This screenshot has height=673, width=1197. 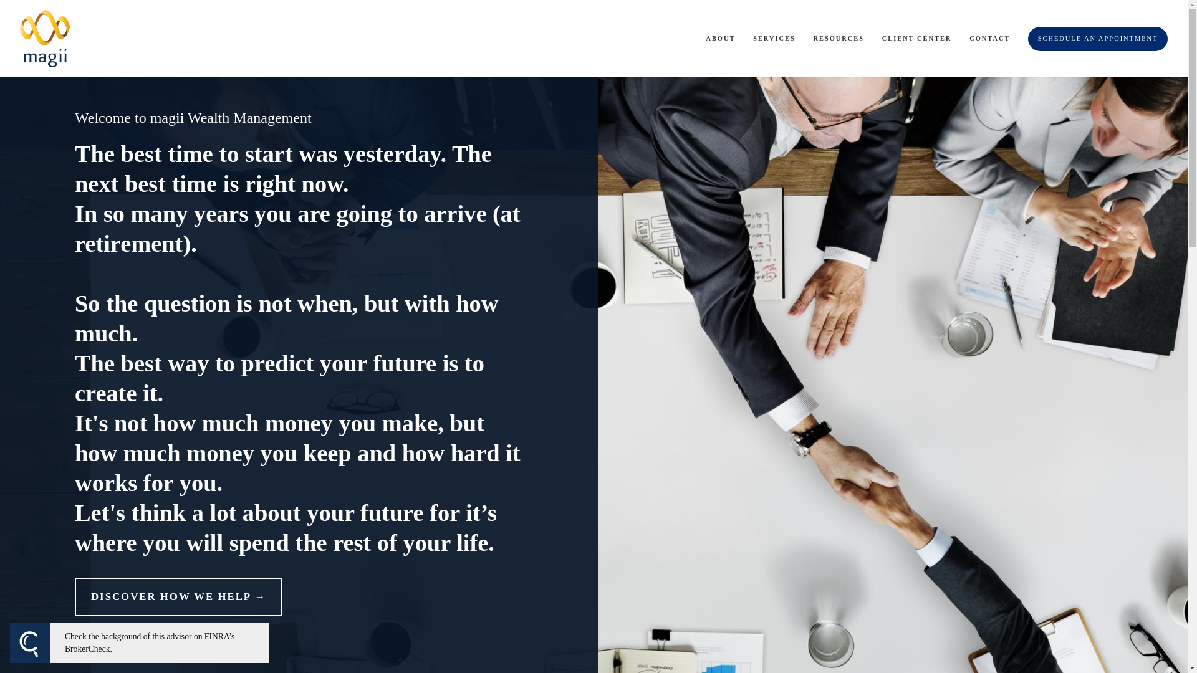 What do you see at coordinates (1098, 39) in the screenshot?
I see `SCHEDULE AN APPOINTMENT` at bounding box center [1098, 39].